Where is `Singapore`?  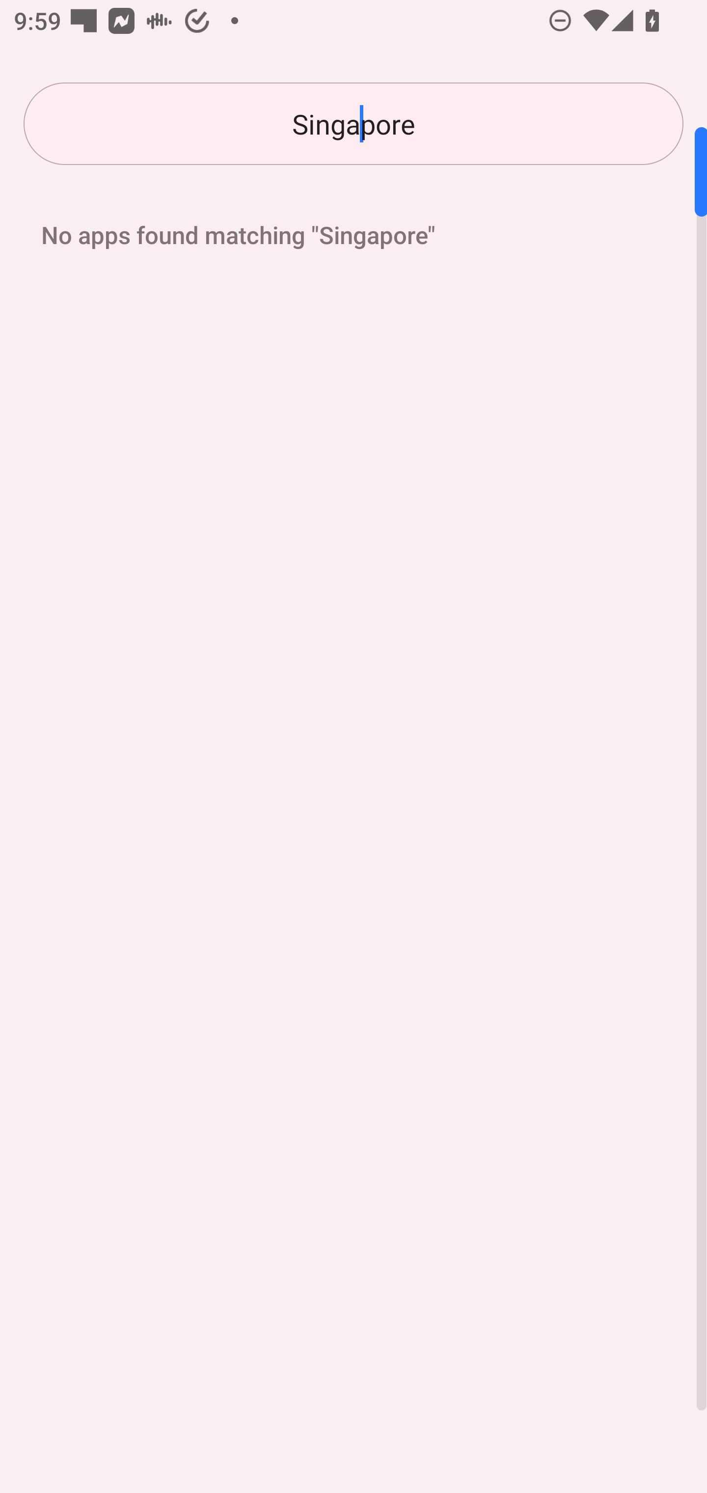
Singapore is located at coordinates (353, 124).